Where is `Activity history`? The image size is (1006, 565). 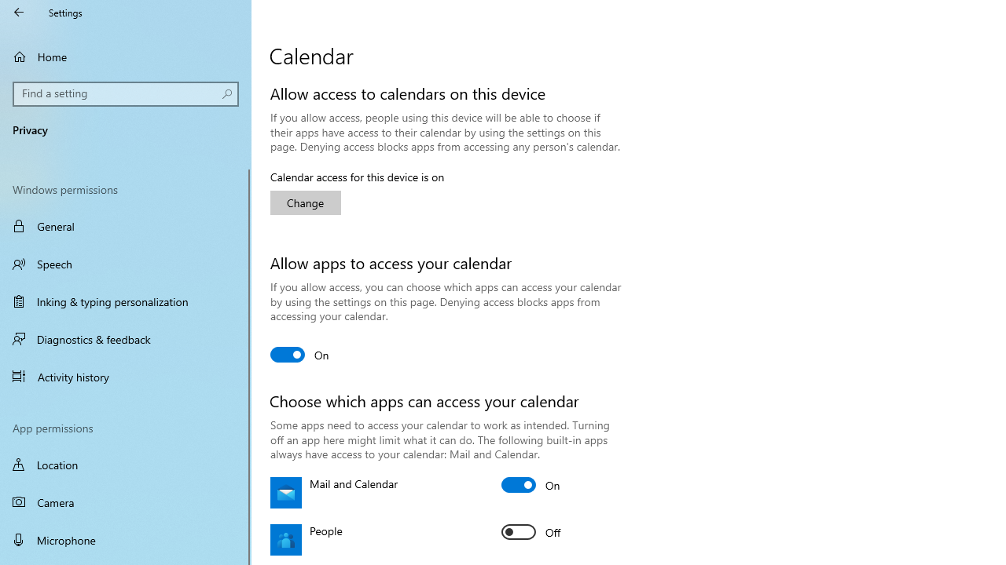 Activity history is located at coordinates (126, 376).